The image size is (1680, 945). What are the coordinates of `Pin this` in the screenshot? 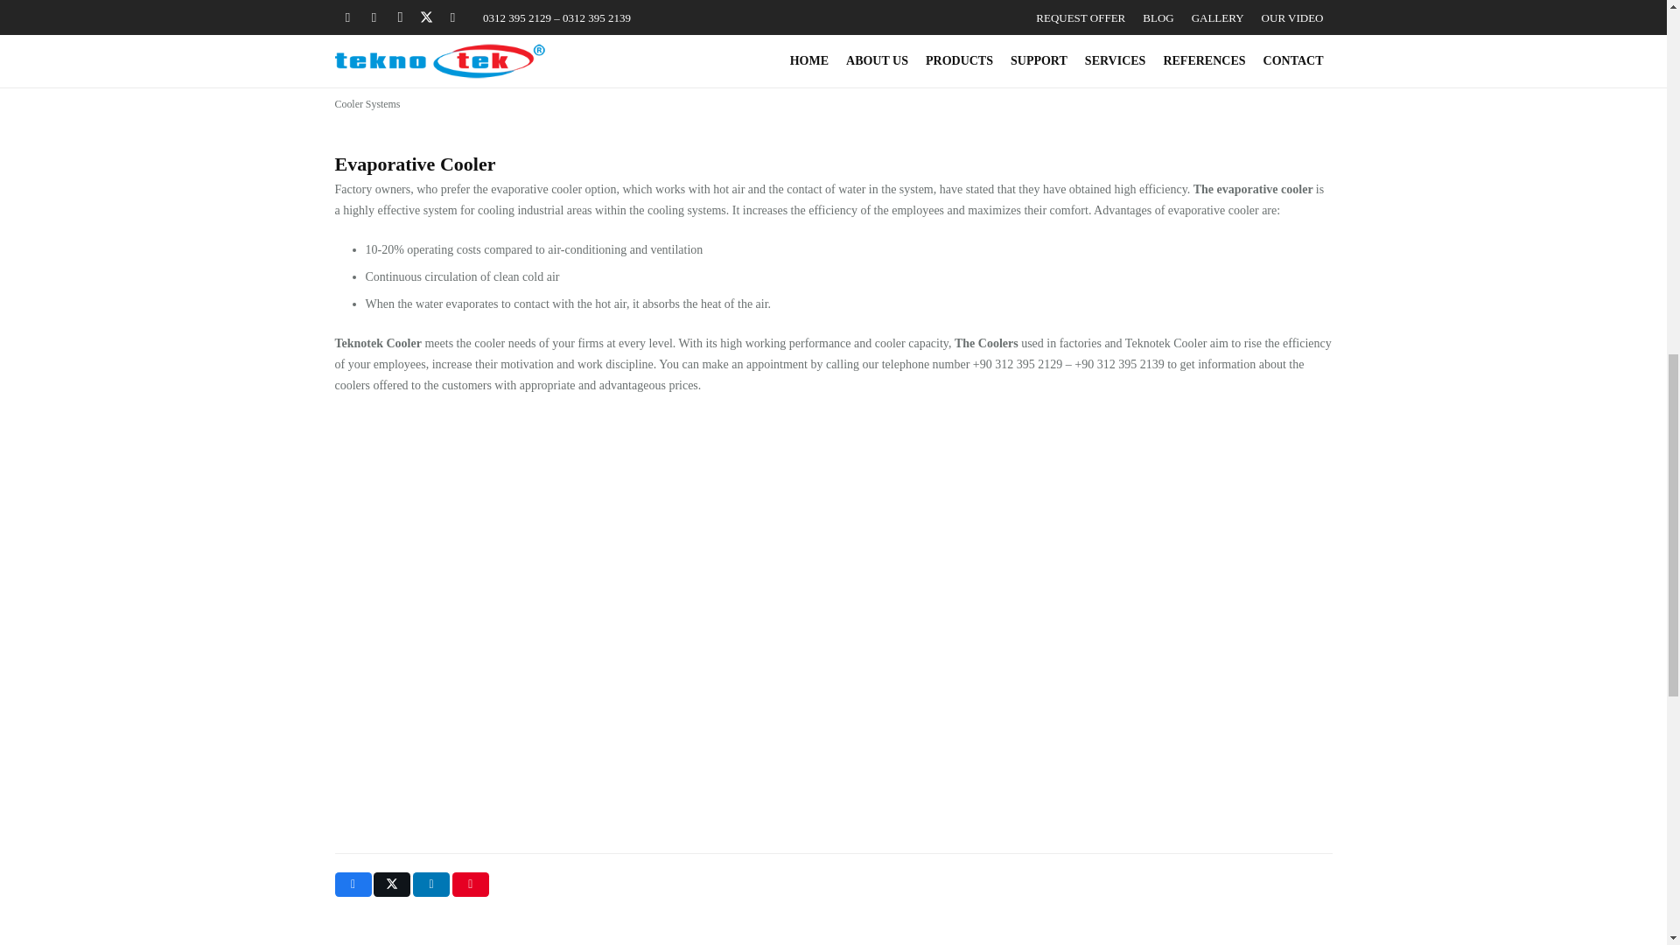 It's located at (470, 884).